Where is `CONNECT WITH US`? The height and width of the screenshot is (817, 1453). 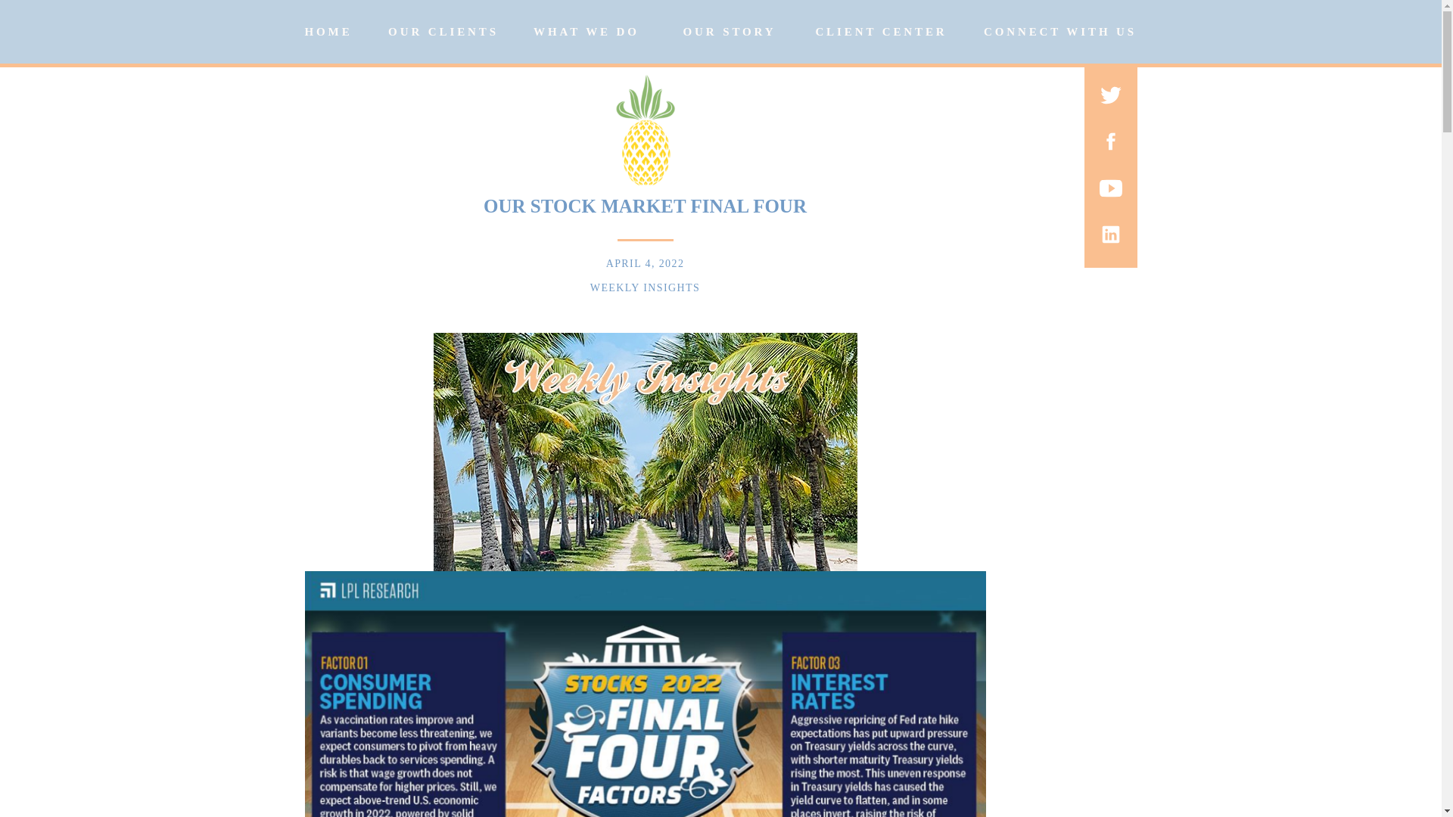 CONNECT WITH US is located at coordinates (1059, 32).